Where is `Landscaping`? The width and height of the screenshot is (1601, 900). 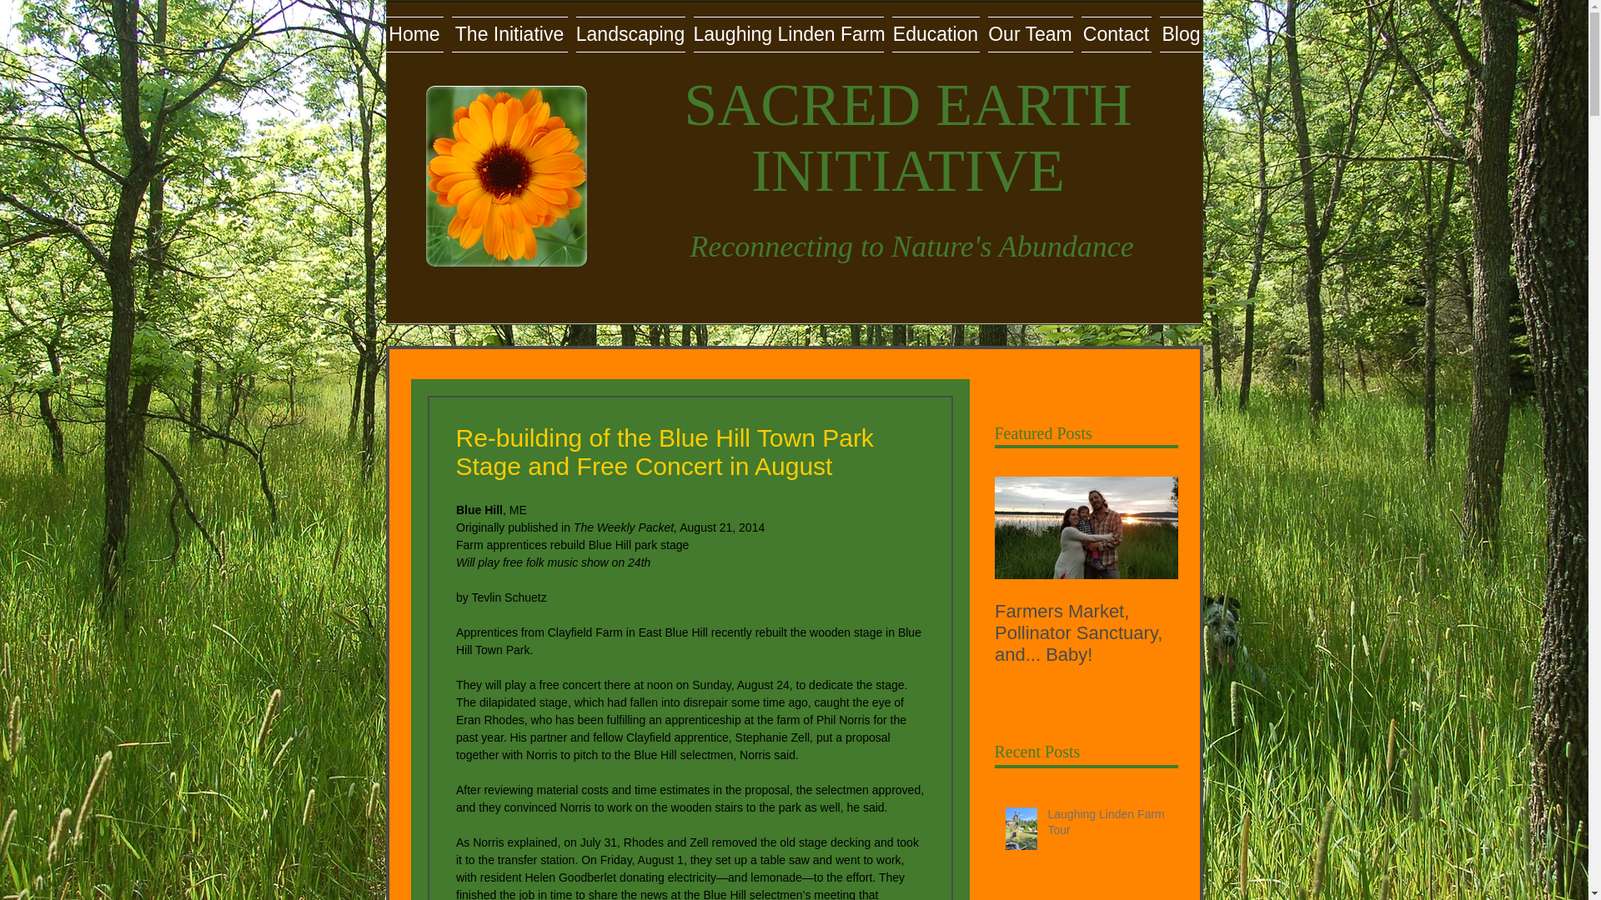 Landscaping is located at coordinates (630, 34).